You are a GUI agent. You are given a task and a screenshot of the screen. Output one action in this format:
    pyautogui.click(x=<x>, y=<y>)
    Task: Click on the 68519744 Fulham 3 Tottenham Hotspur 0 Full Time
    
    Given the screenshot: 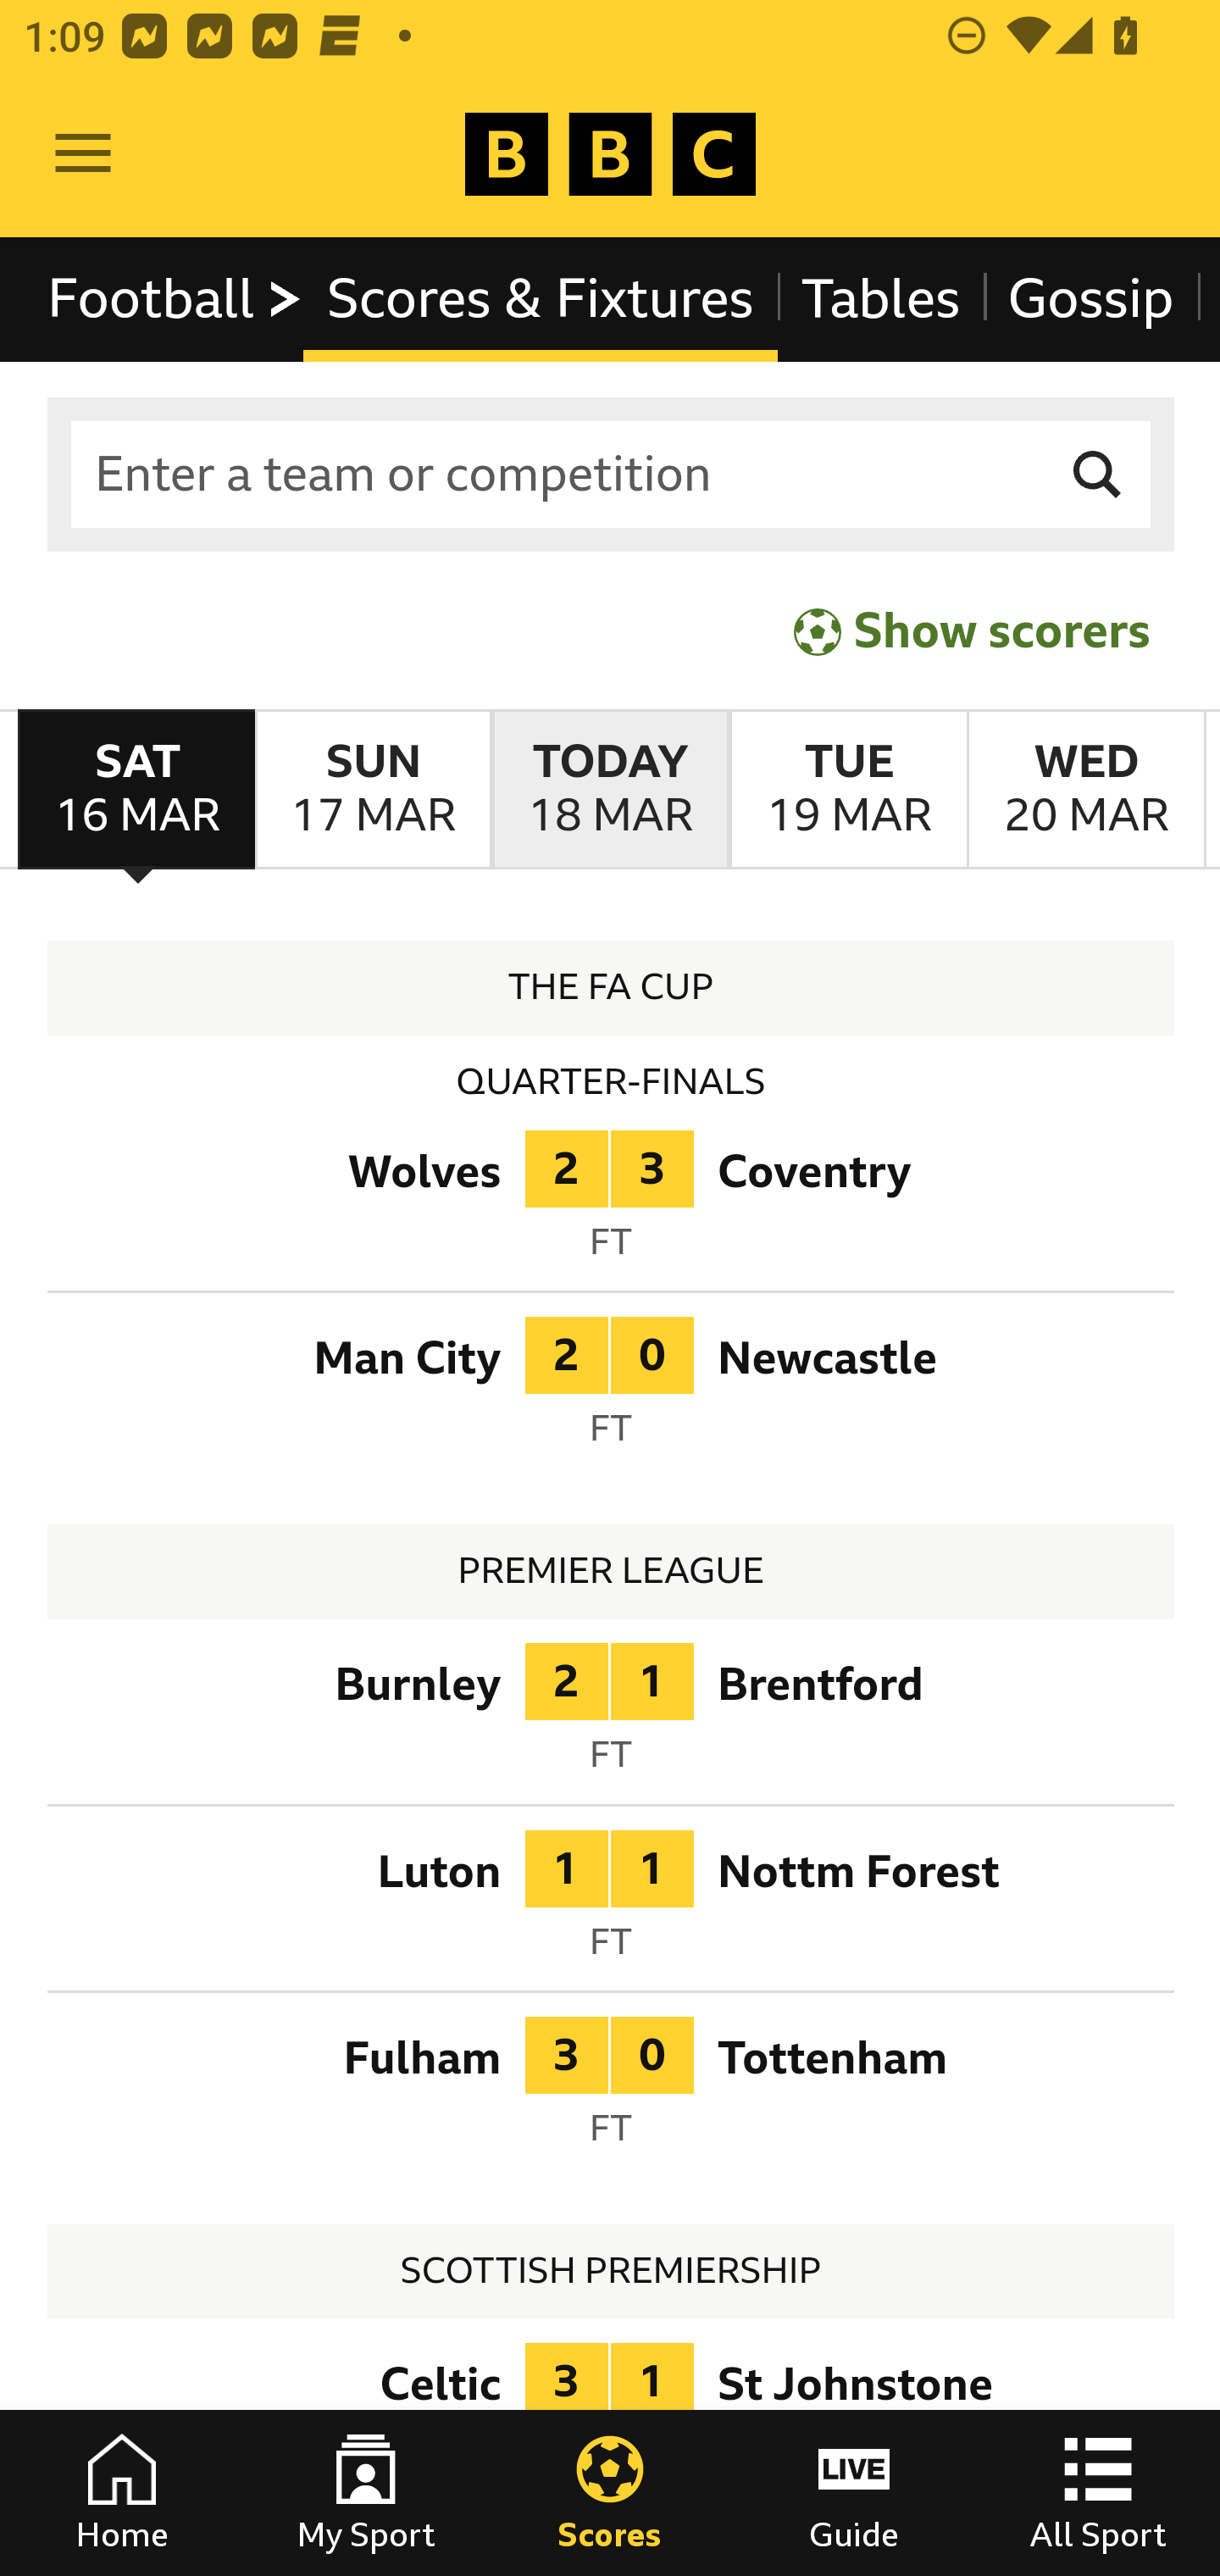 What is the action you would take?
    pyautogui.click(x=612, y=2090)
    